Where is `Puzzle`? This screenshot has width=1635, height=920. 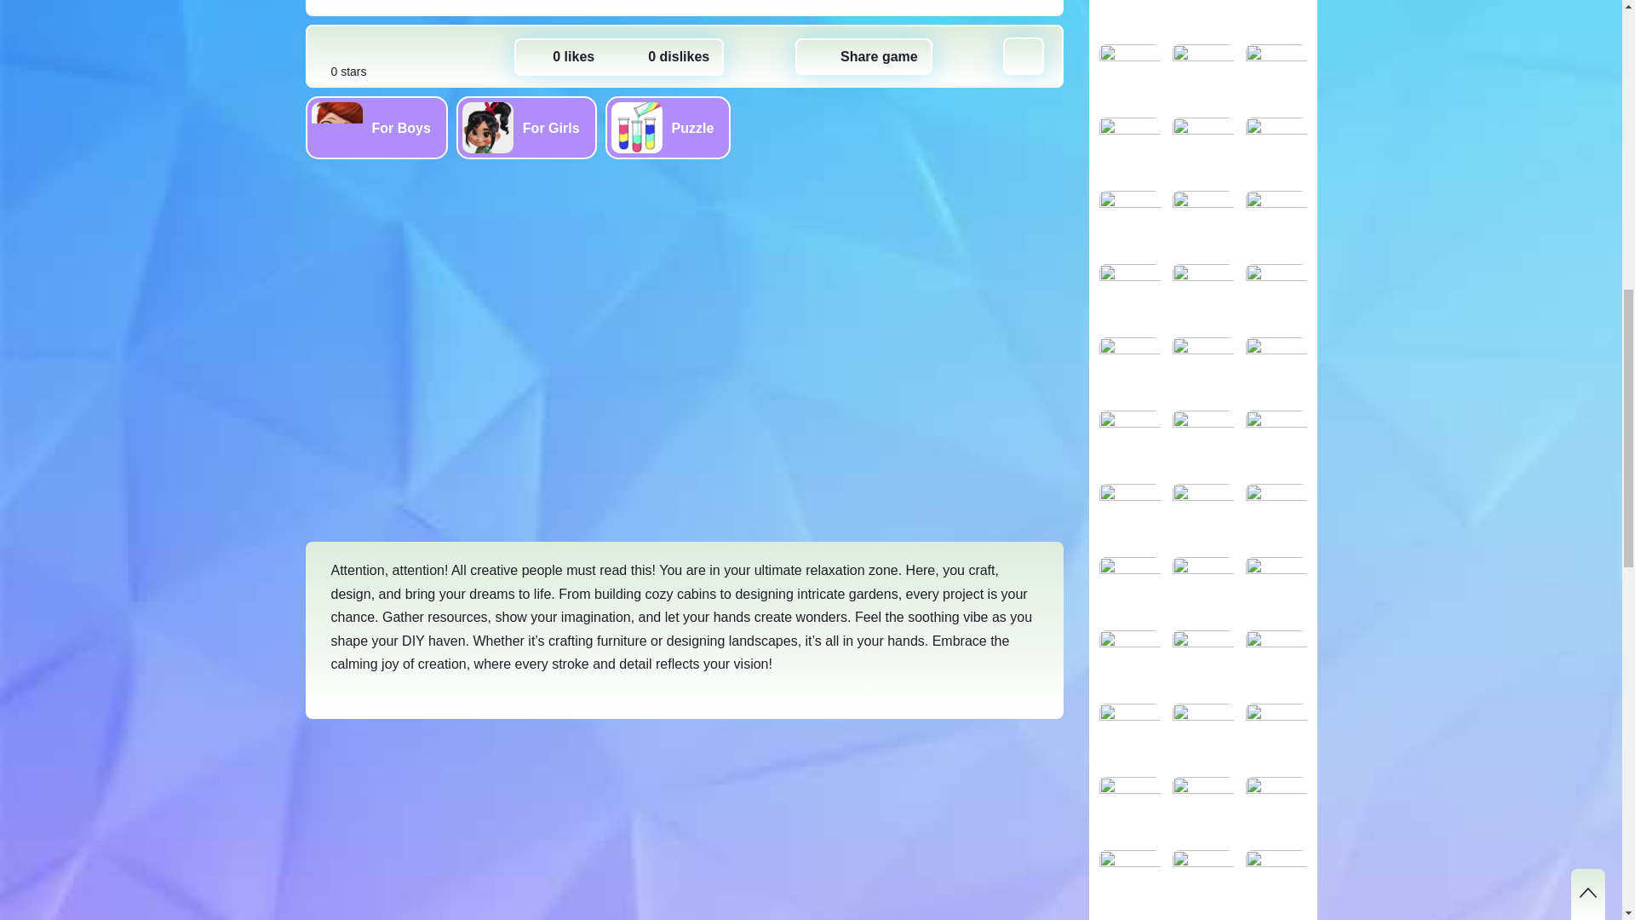 Puzzle is located at coordinates (668, 128).